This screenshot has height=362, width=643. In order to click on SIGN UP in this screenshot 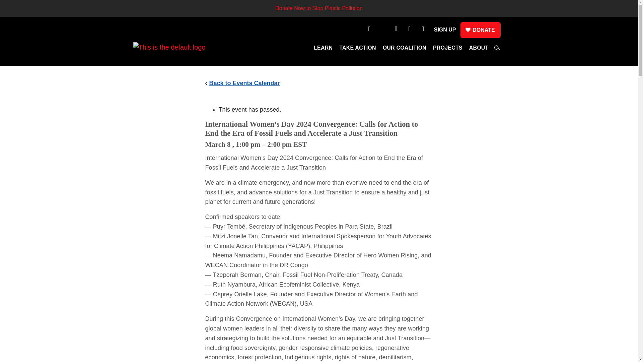, I will do `click(445, 29)`.